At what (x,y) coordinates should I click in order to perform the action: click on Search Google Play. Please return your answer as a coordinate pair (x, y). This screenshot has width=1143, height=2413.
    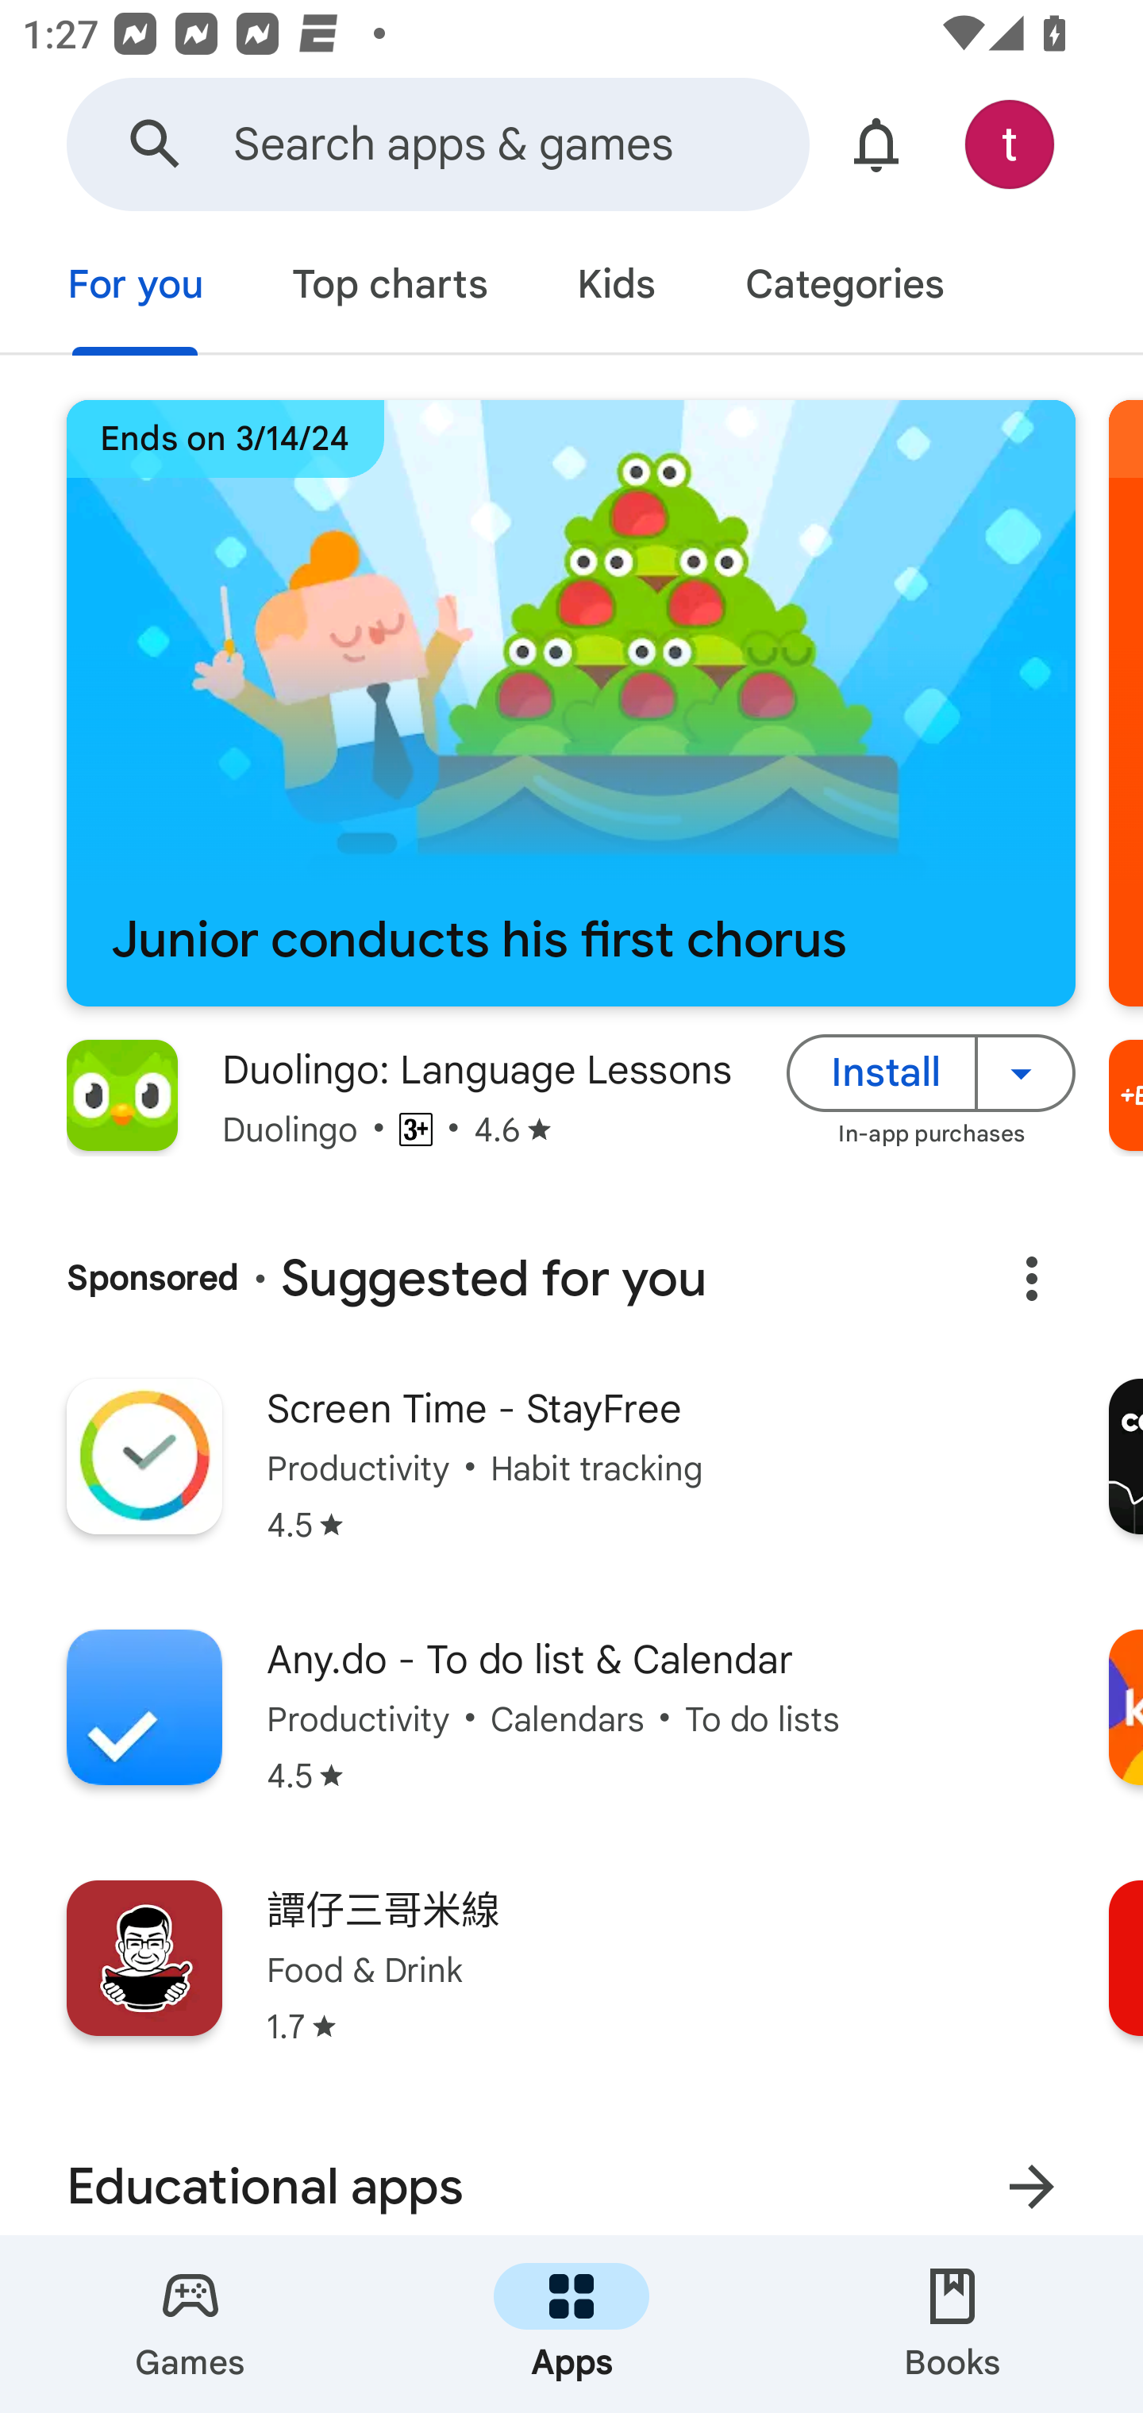
    Looking at the image, I should click on (156, 144).